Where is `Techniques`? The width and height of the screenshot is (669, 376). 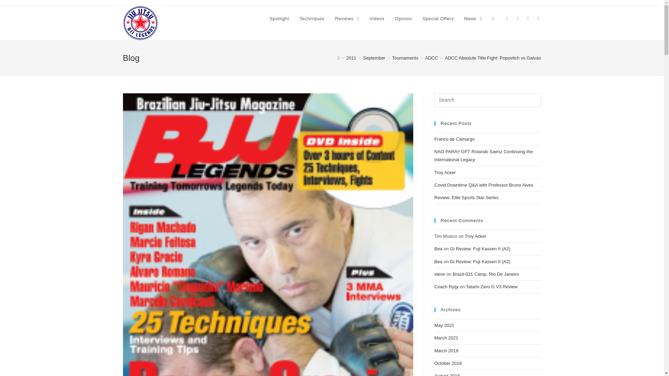 Techniques is located at coordinates (312, 19).